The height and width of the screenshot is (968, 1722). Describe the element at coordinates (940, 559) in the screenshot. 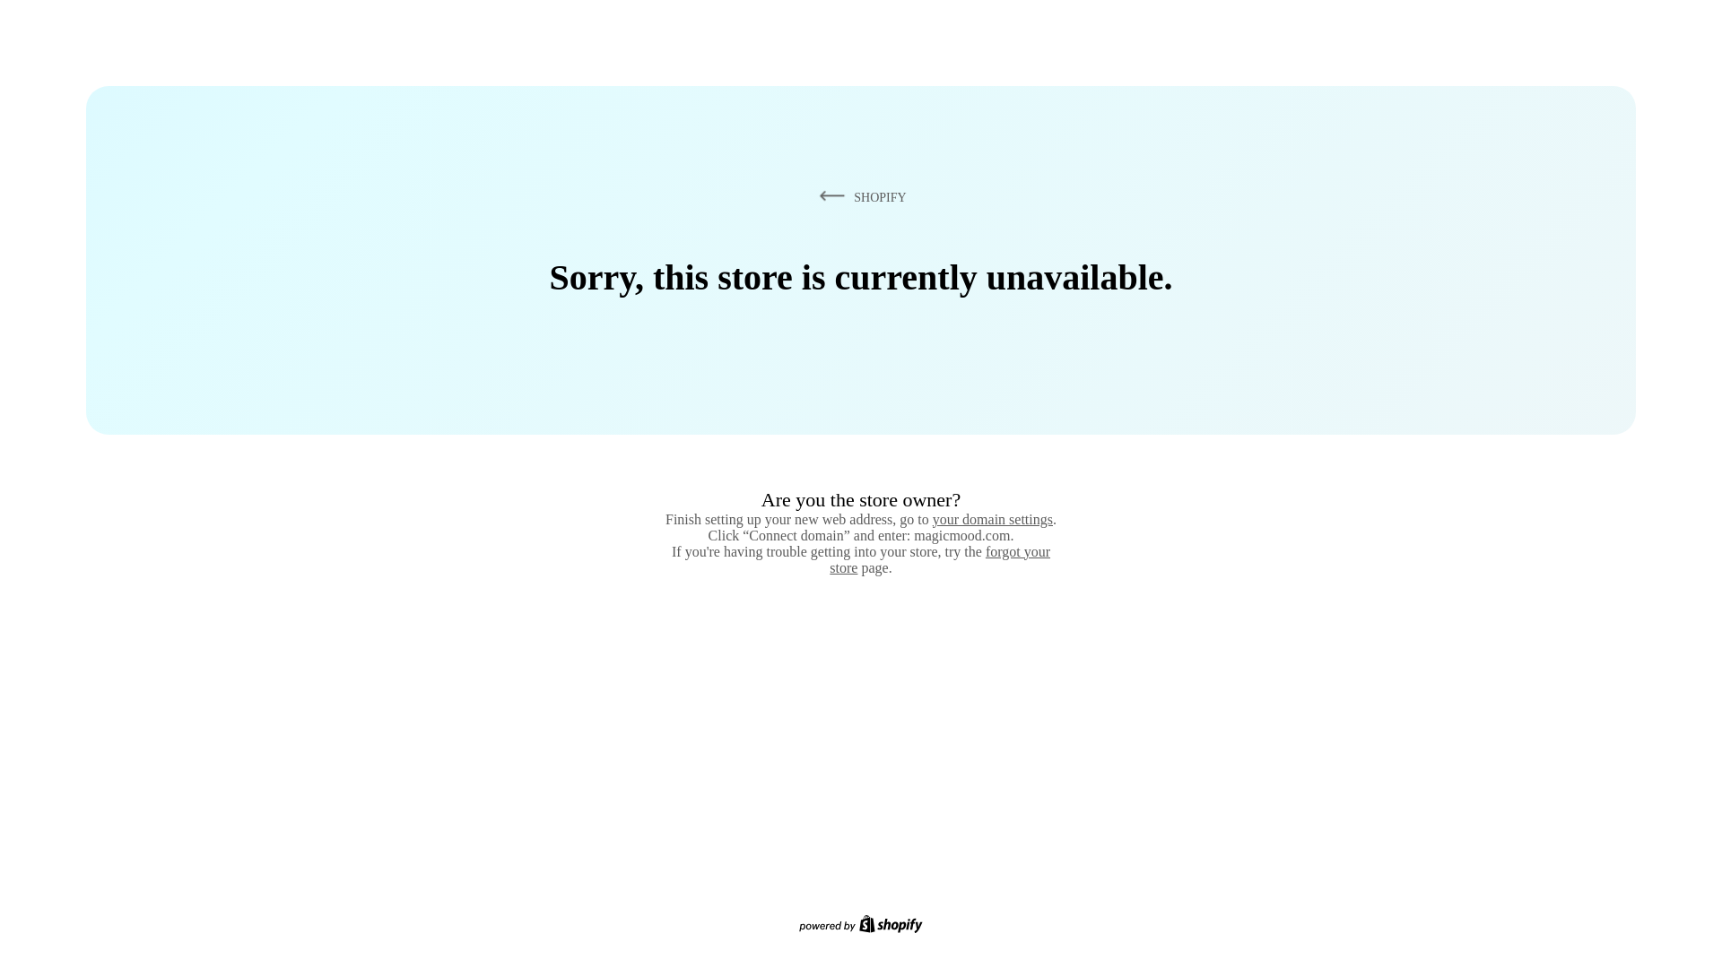

I see `forgot your store` at that location.